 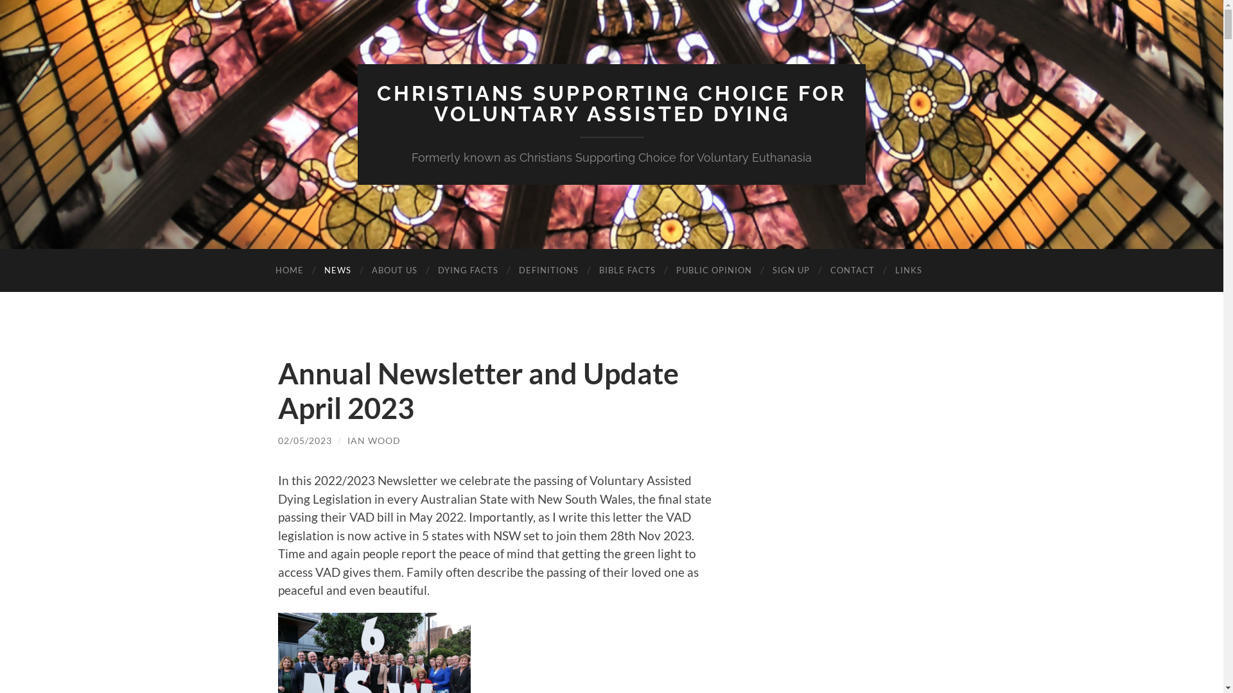 I want to click on HOME, so click(x=289, y=271).